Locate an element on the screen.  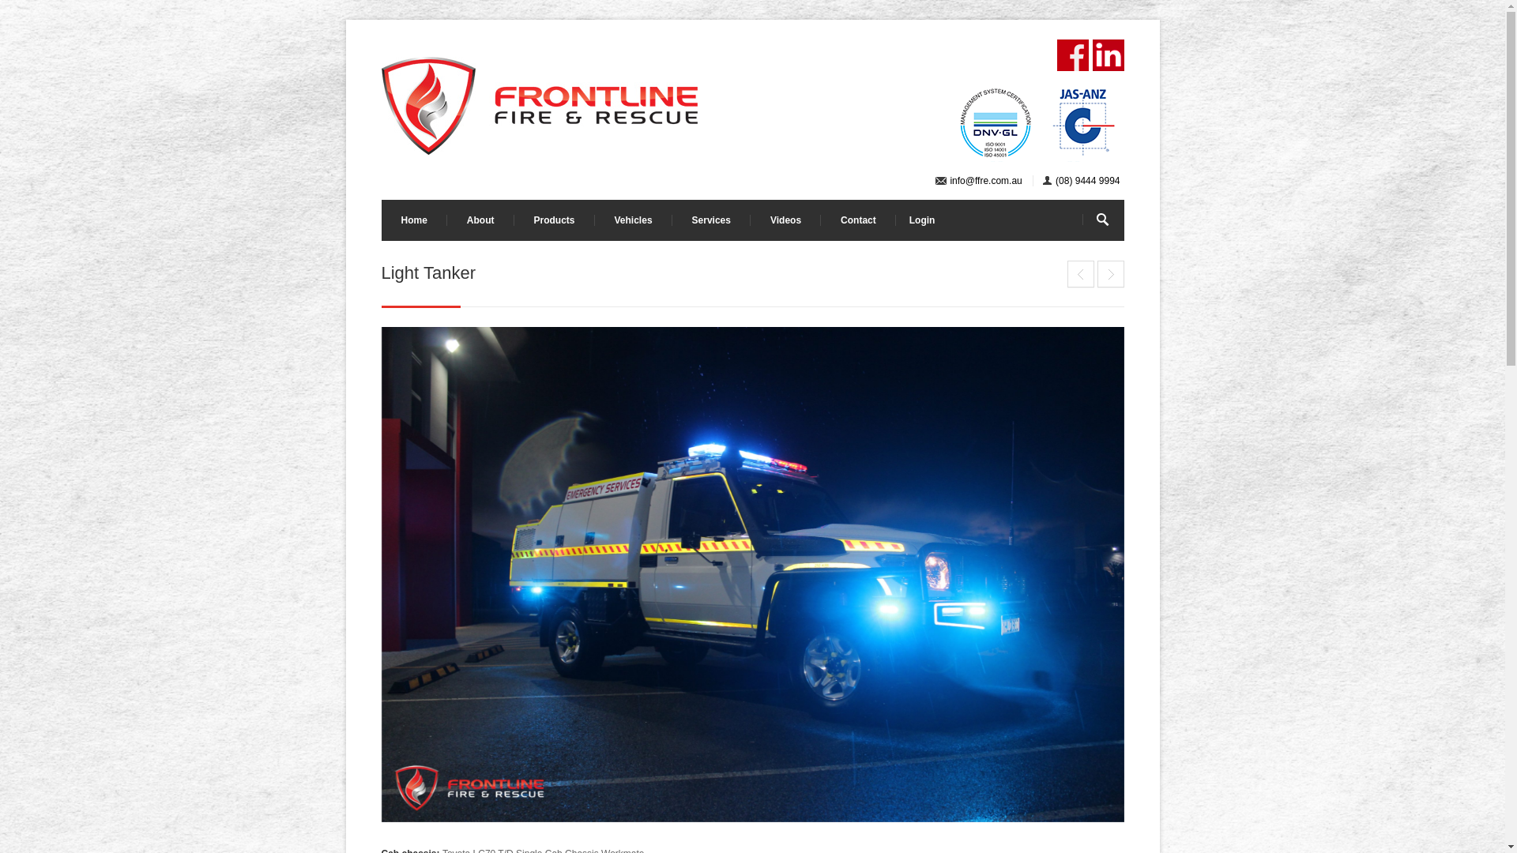
Products is located at coordinates (554, 220).